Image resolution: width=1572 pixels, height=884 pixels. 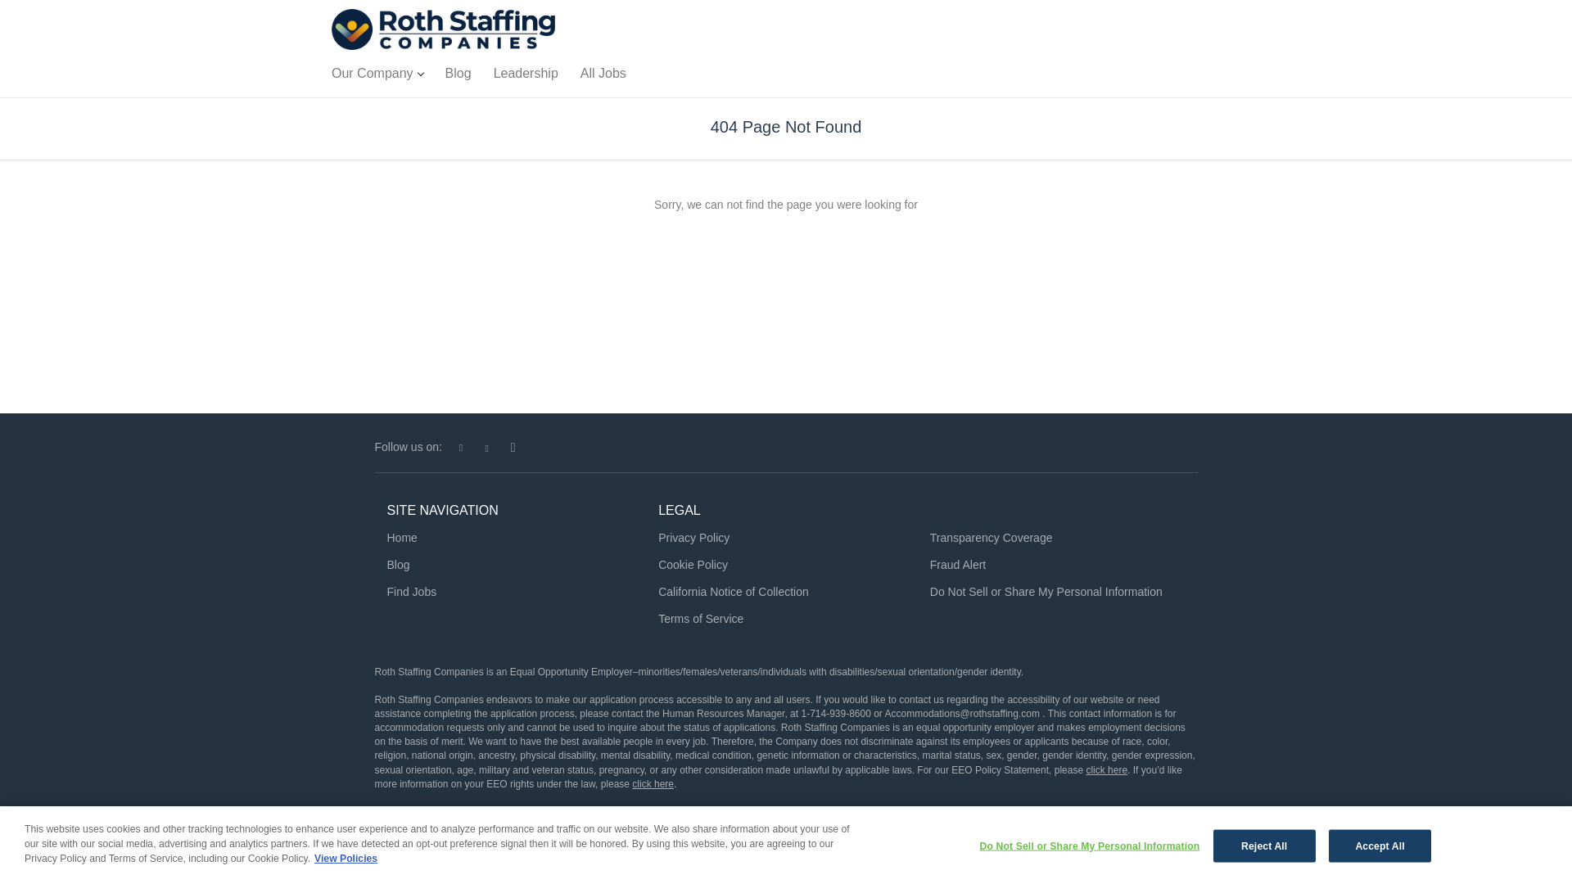 I want to click on Our Company, so click(x=377, y=77).